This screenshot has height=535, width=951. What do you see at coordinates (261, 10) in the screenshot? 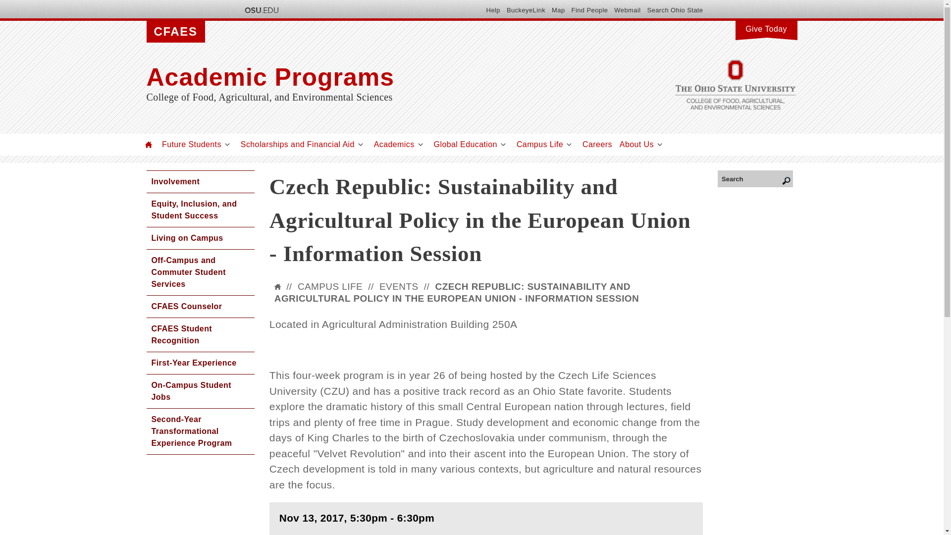
I see `The Ohio State University` at bounding box center [261, 10].